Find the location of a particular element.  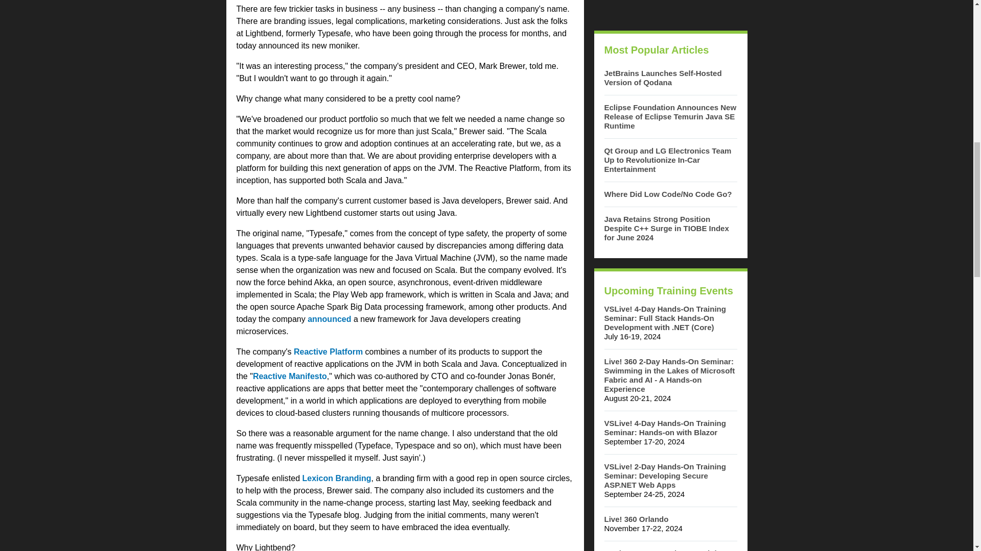

Reactive Platform is located at coordinates (328, 352).